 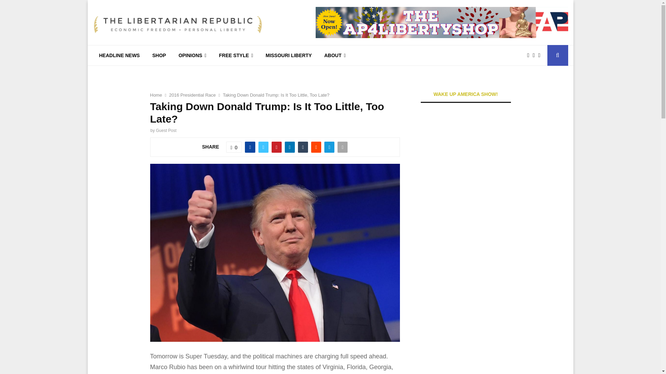 I want to click on FREE STYLE, so click(x=236, y=55).